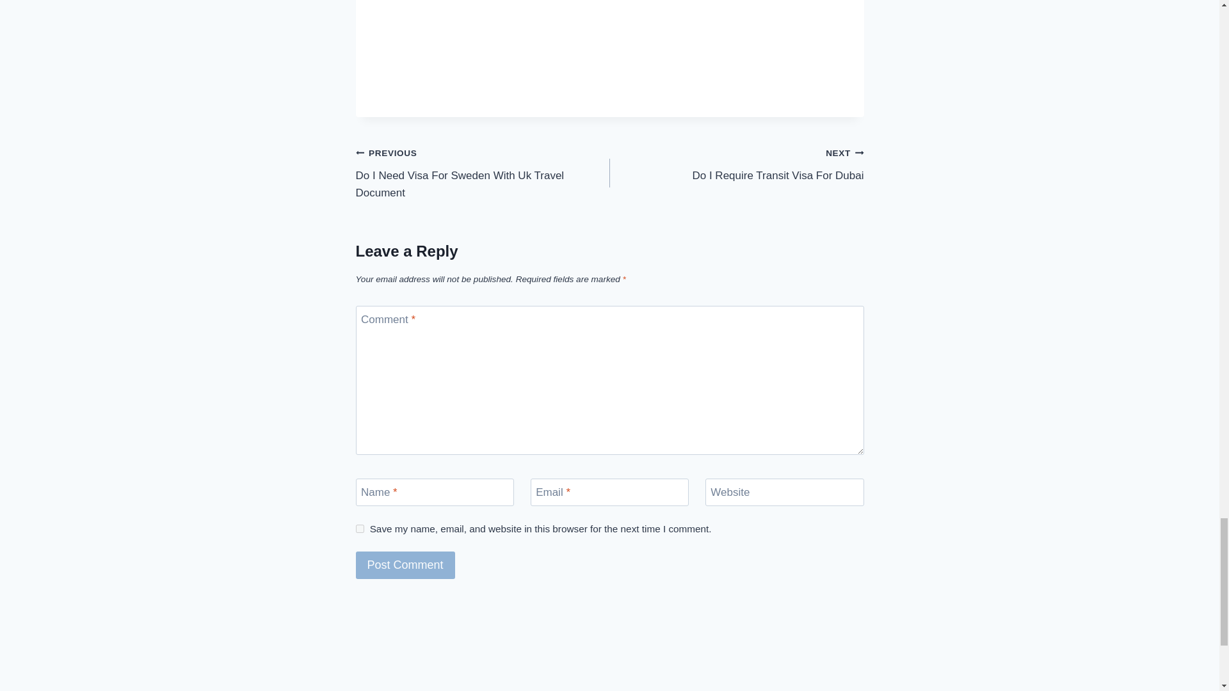  Describe the element at coordinates (360, 528) in the screenshot. I see `yes` at that location.